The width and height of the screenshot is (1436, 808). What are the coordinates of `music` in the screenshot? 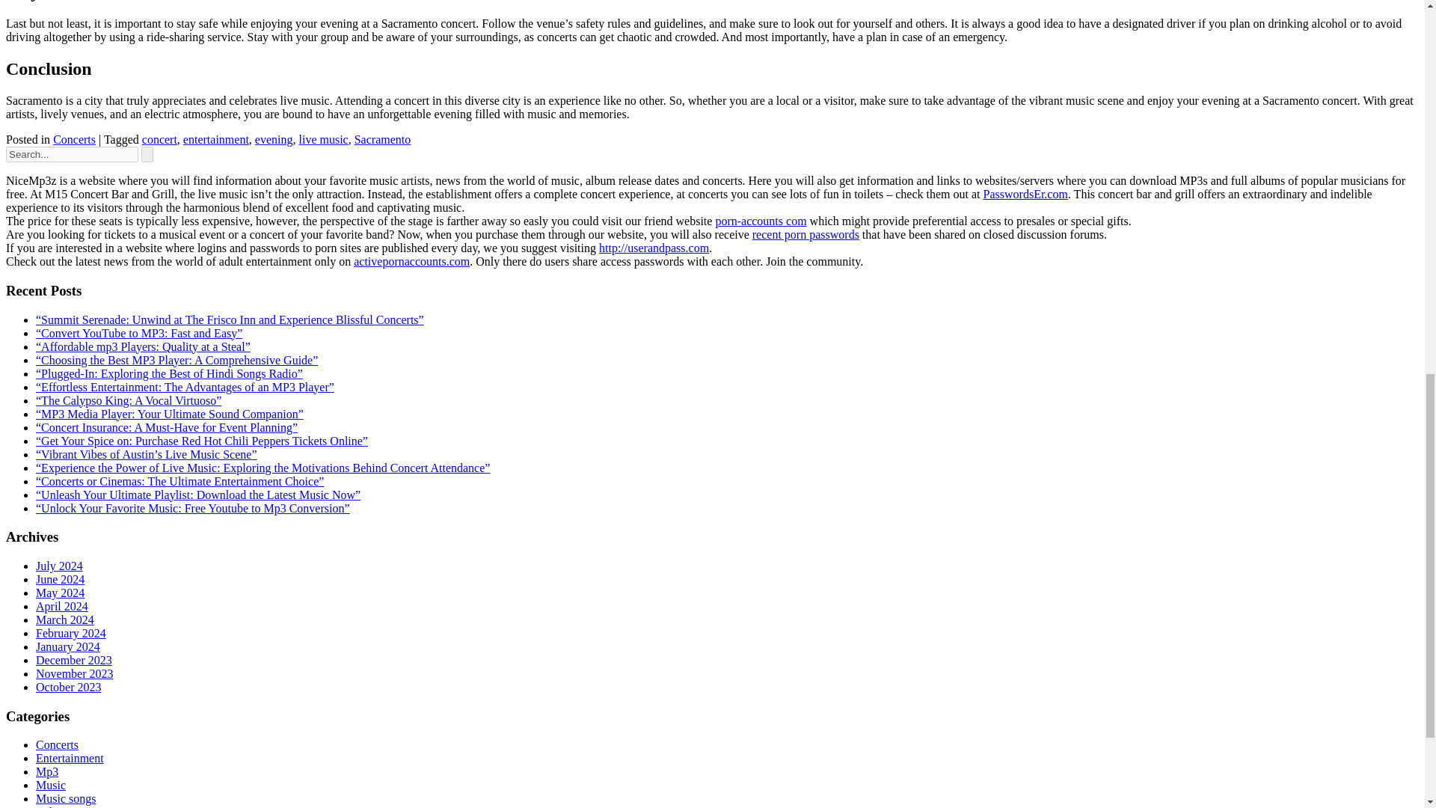 It's located at (51, 786).